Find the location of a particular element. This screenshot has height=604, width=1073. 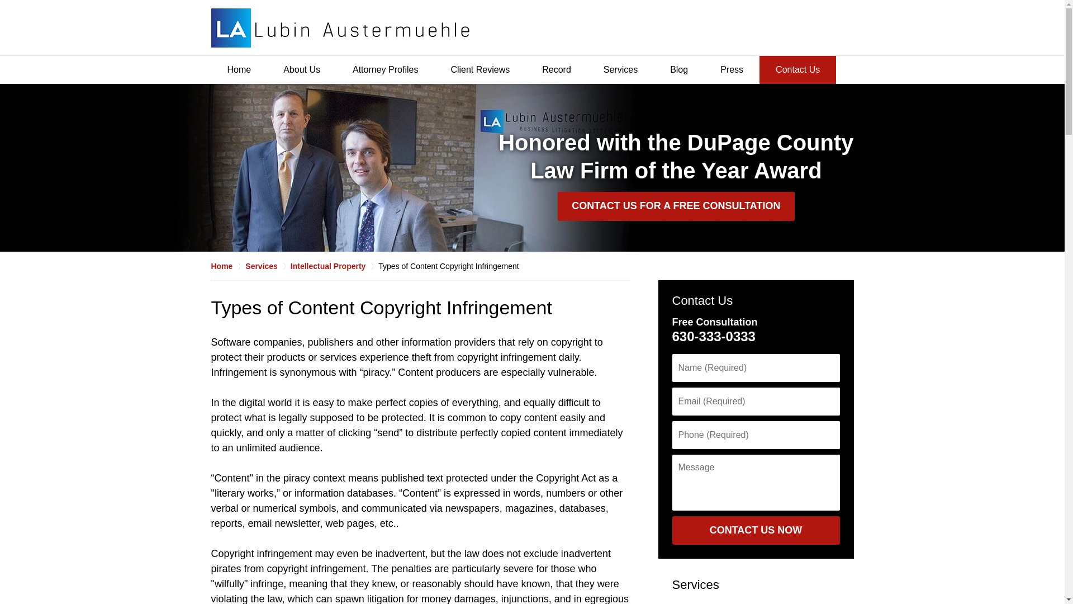

Services is located at coordinates (695, 584).